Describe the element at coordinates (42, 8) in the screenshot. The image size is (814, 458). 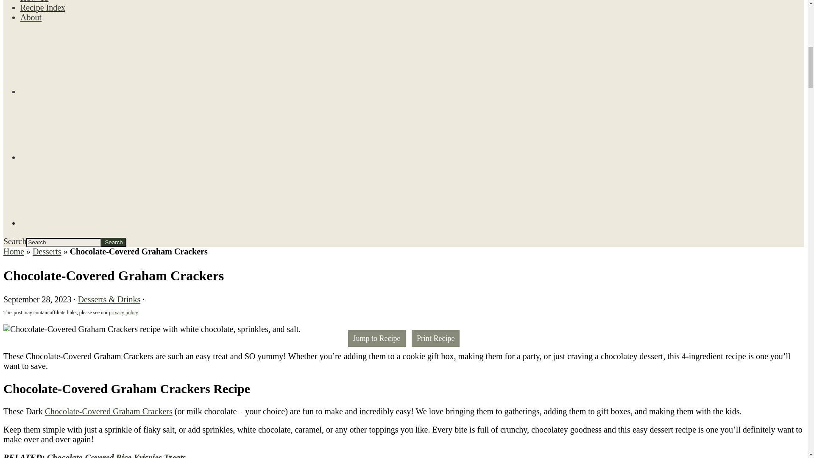
I see `Recipe Index` at that location.